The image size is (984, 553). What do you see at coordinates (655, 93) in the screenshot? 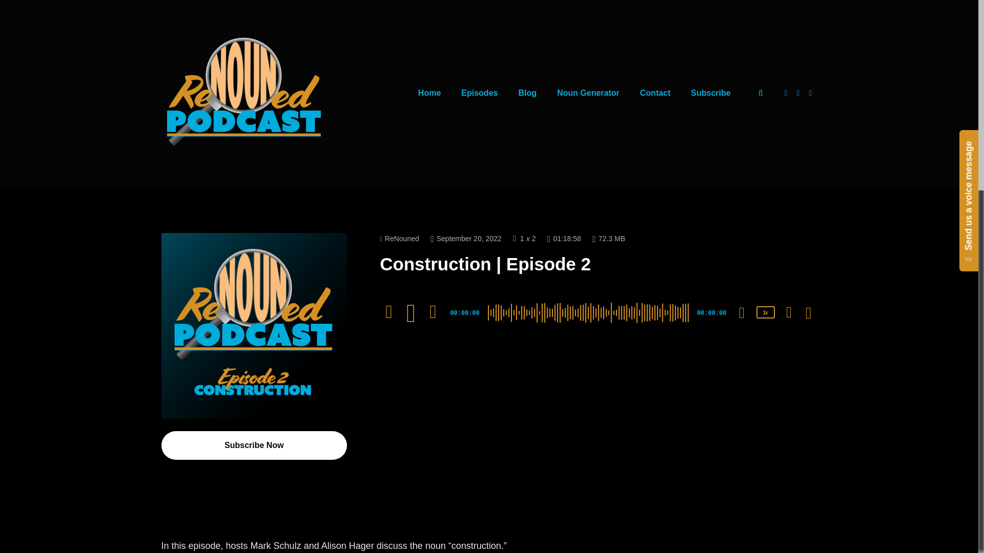
I see `Contact` at bounding box center [655, 93].